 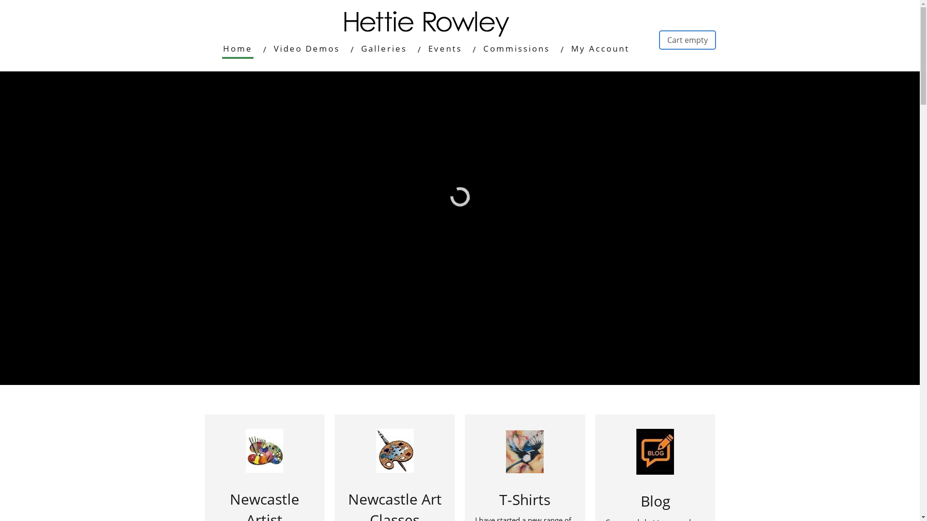 What do you see at coordinates (601, 49) in the screenshot?
I see `My Account` at bounding box center [601, 49].